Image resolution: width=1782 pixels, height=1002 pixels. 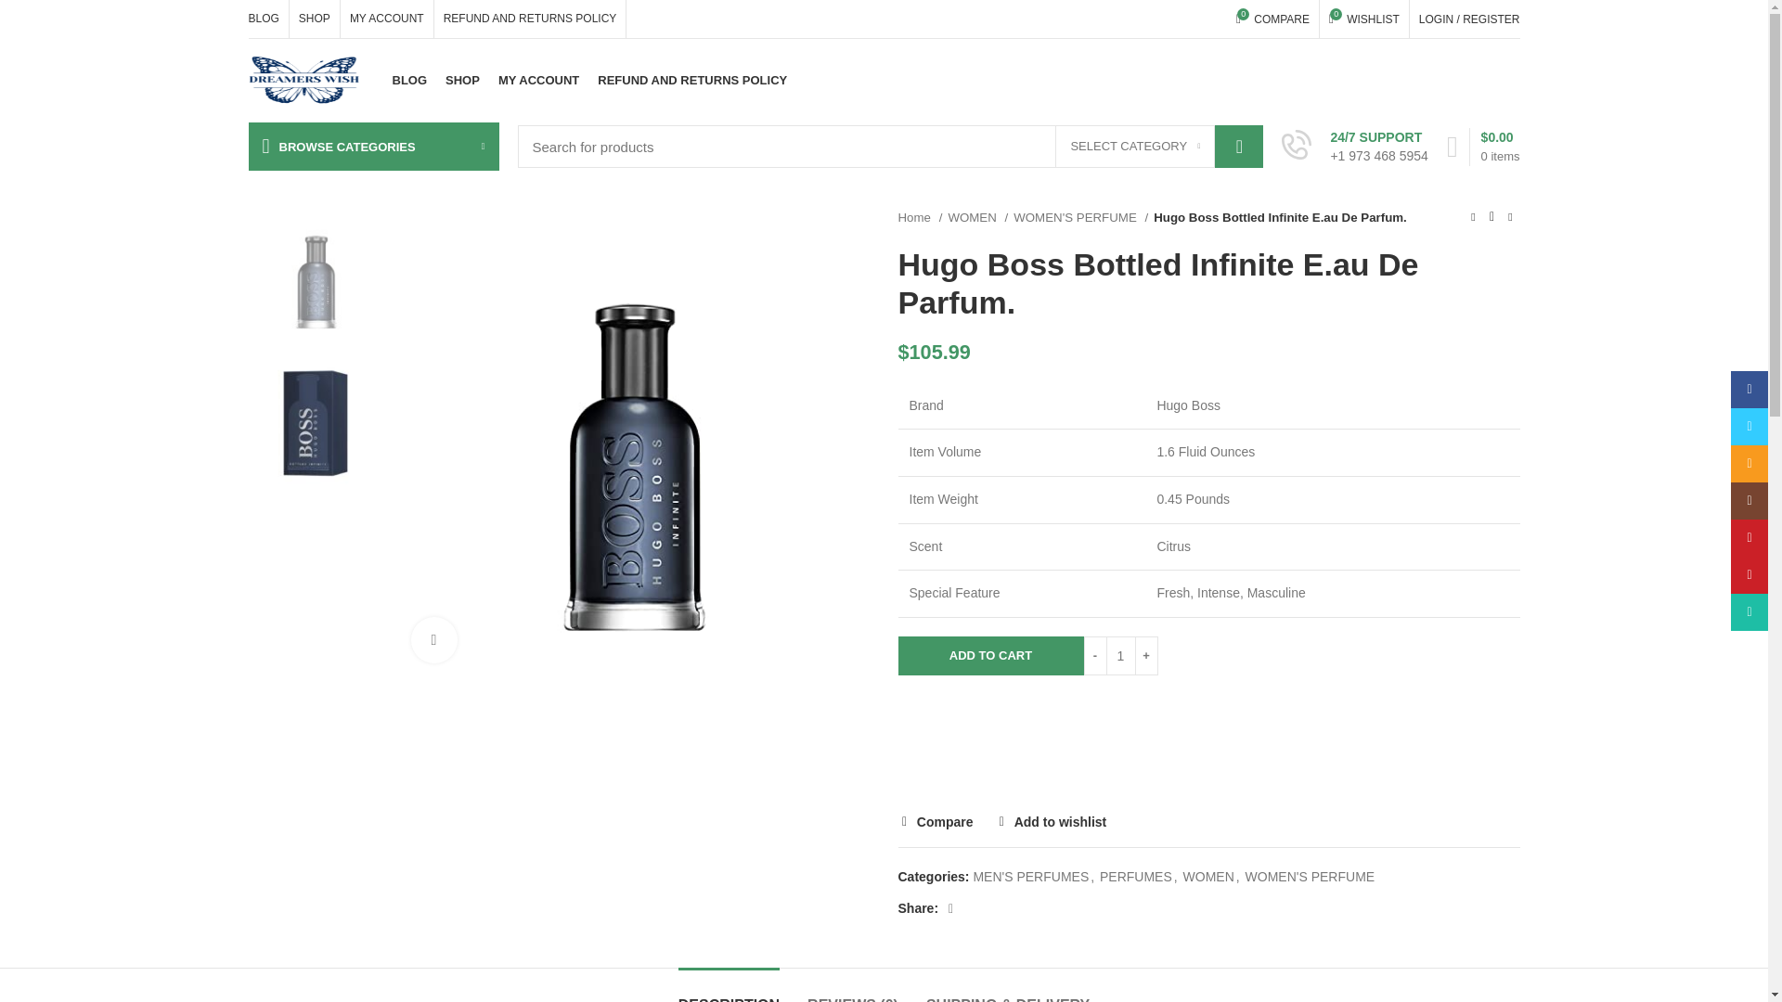 I want to click on REFUND AND RETURNS POLICY, so click(x=891, y=147).